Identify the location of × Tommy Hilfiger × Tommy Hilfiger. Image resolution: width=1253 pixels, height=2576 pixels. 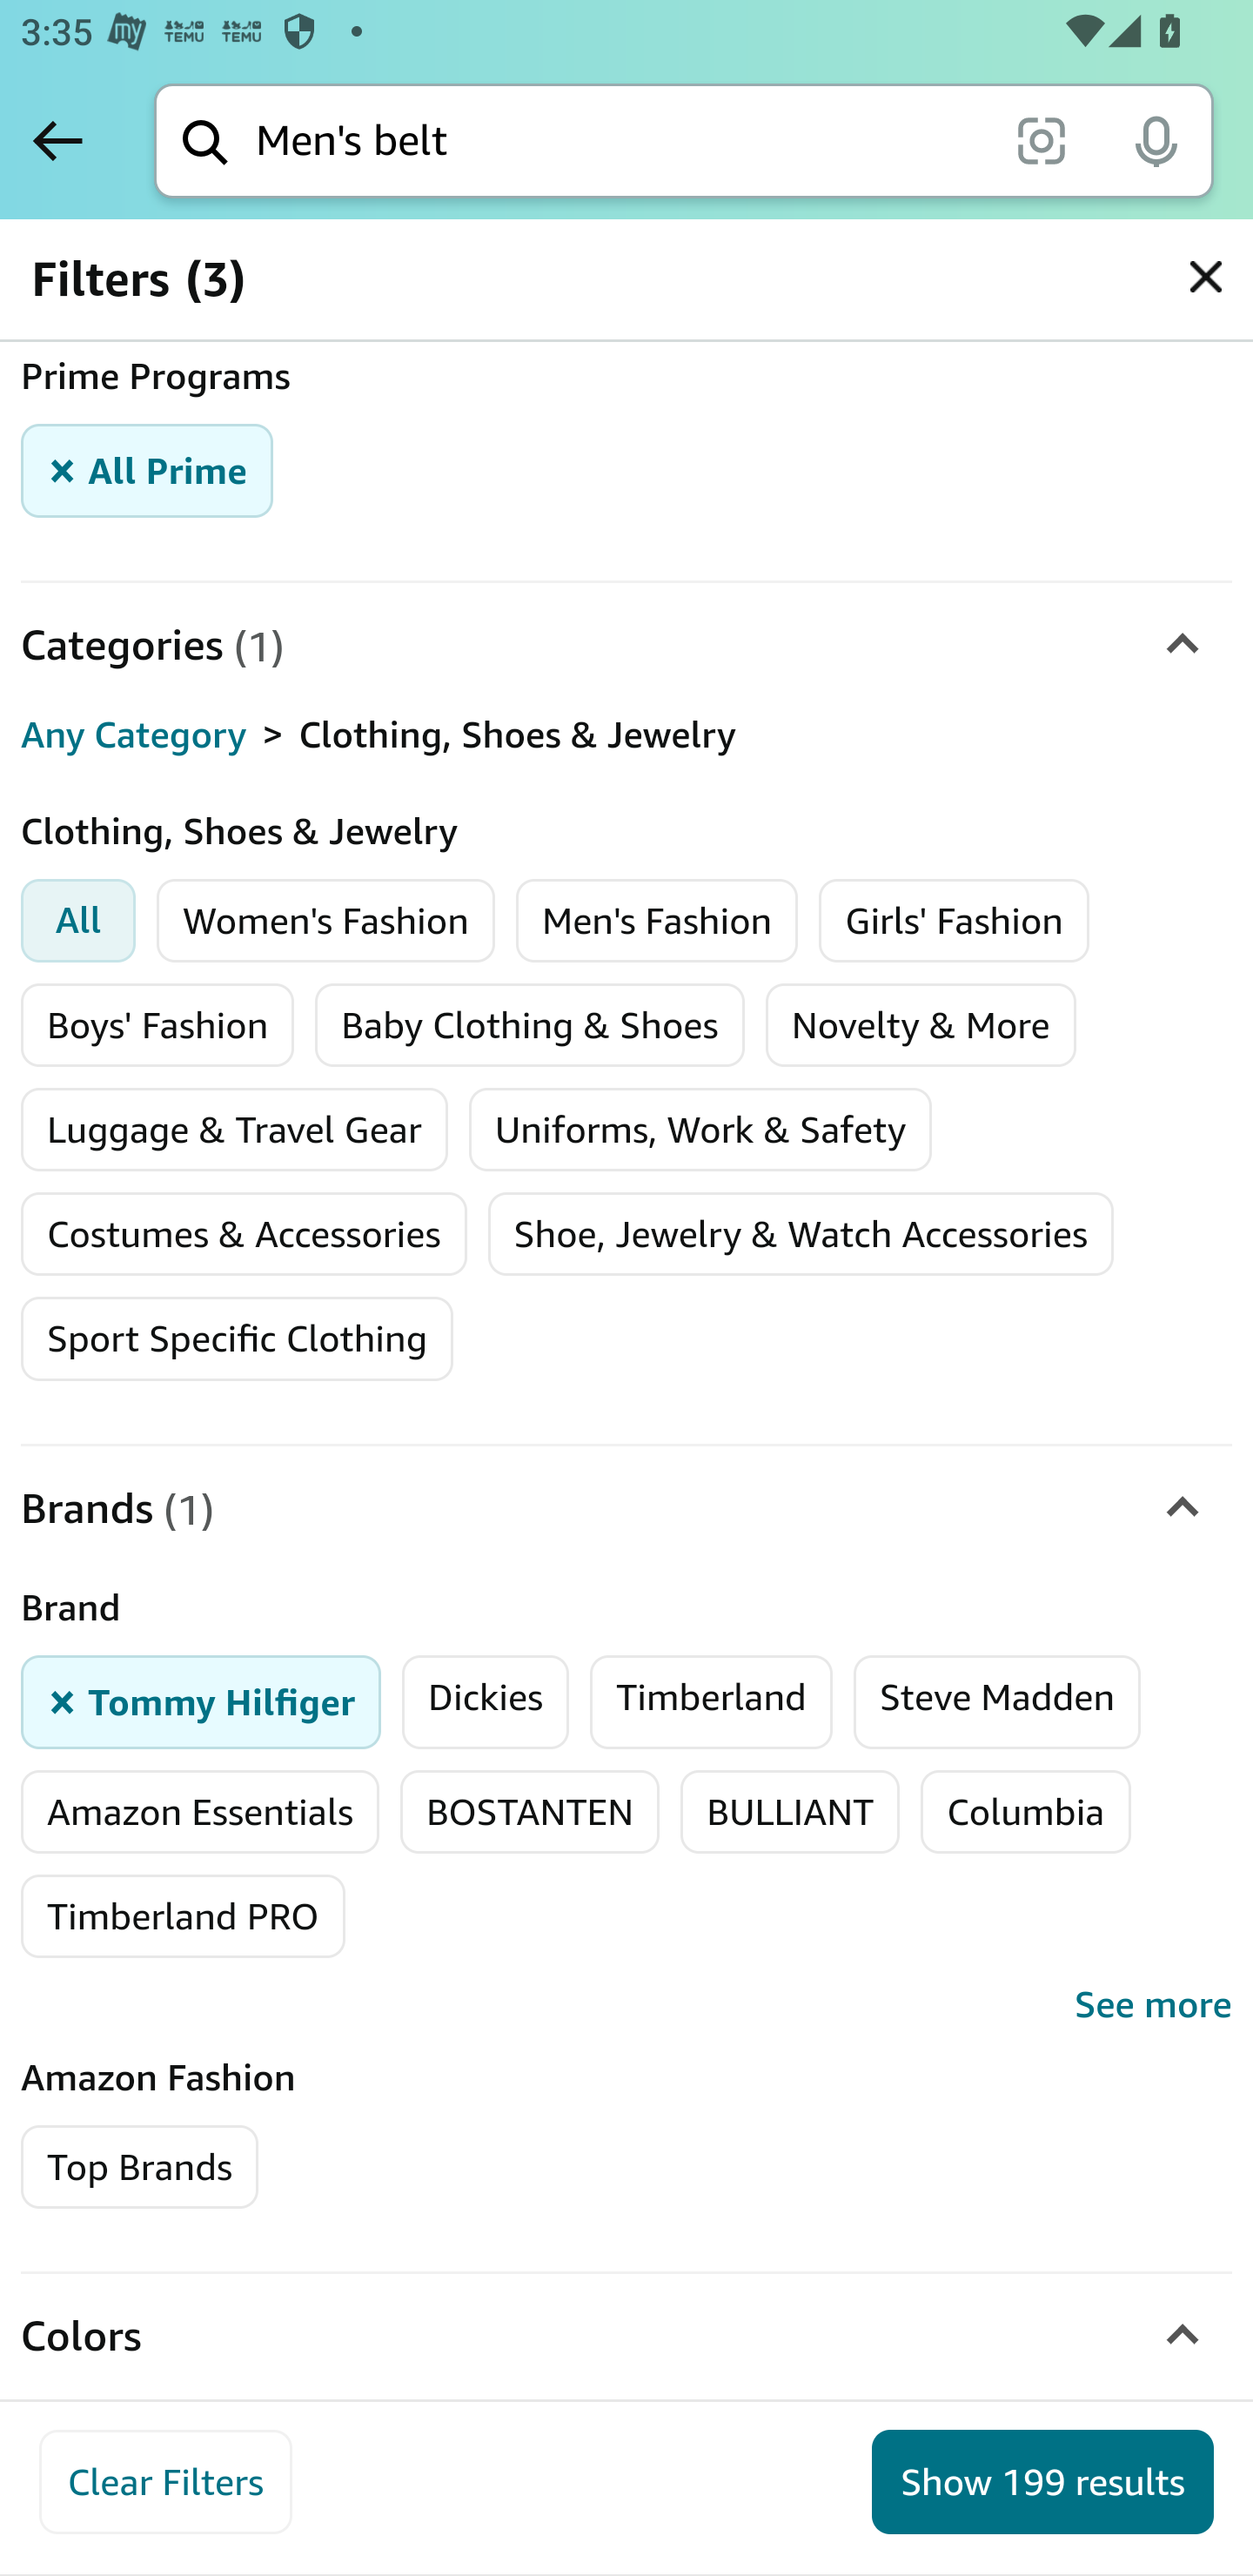
(202, 1701).